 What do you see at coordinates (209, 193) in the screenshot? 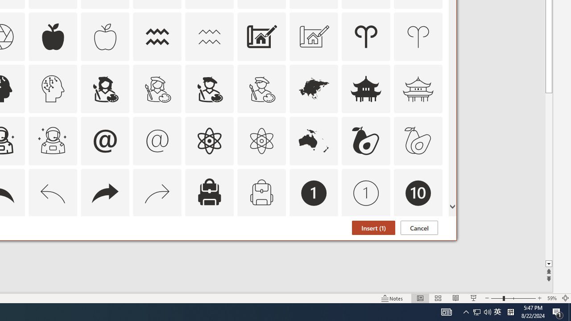
I see `AutomationID: Icons_Backpack` at bounding box center [209, 193].